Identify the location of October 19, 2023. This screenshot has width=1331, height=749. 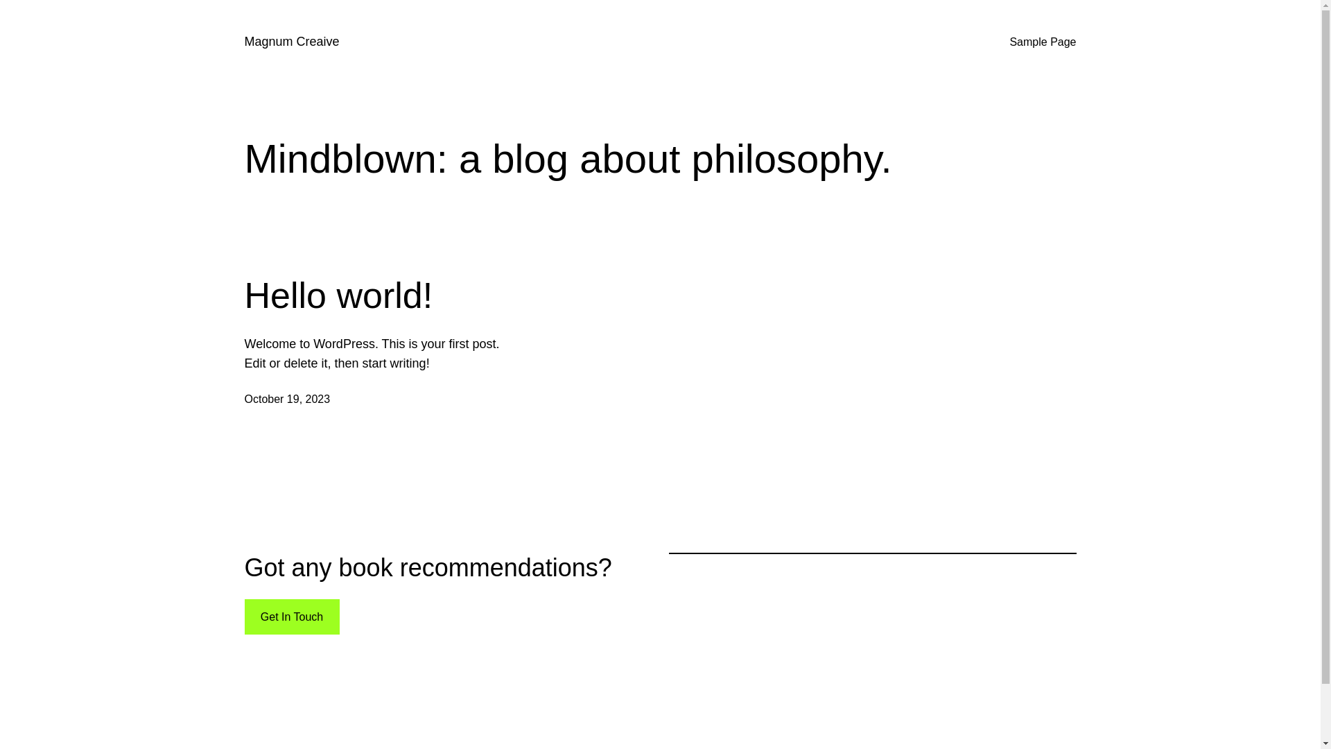
(287, 399).